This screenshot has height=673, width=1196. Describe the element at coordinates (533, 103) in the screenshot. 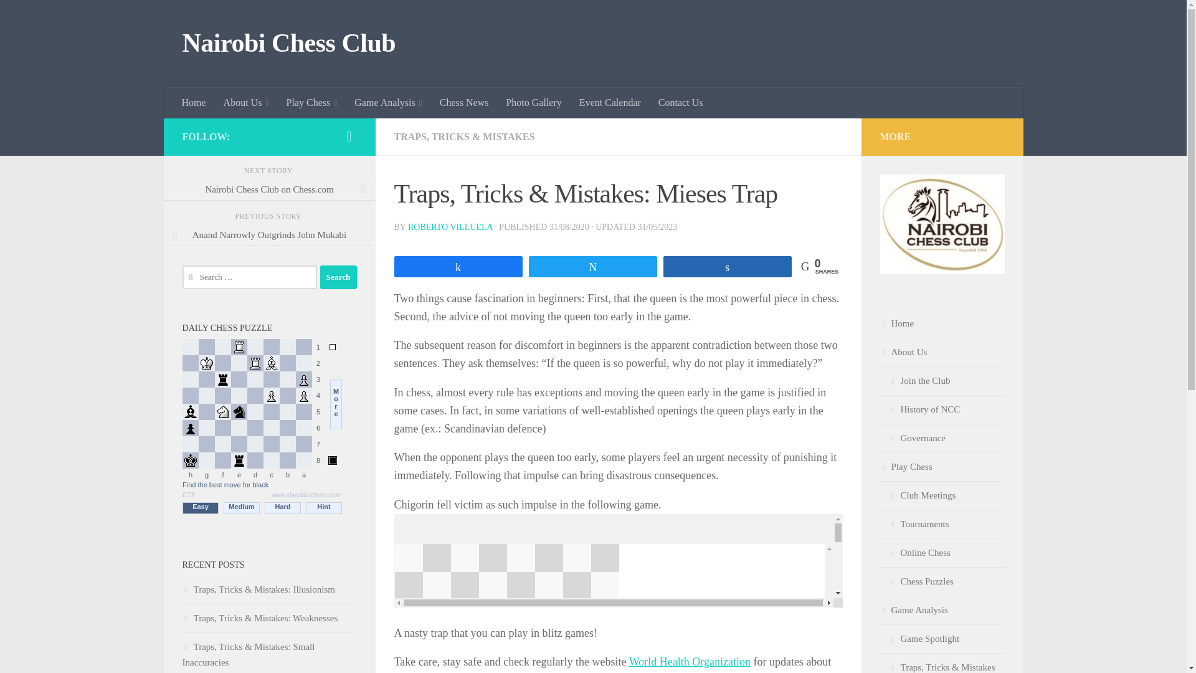

I see `Photo Gallery` at that location.